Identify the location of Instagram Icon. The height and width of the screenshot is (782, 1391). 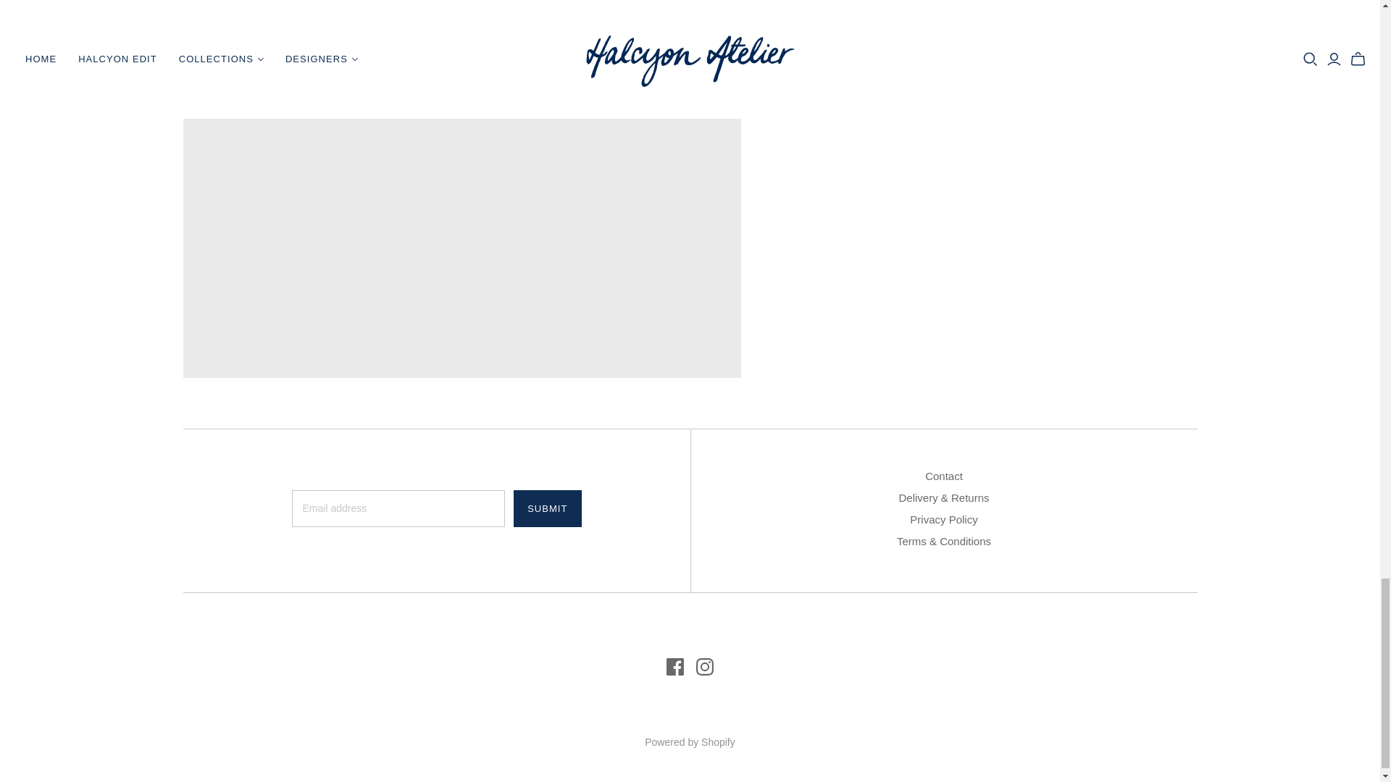
(704, 667).